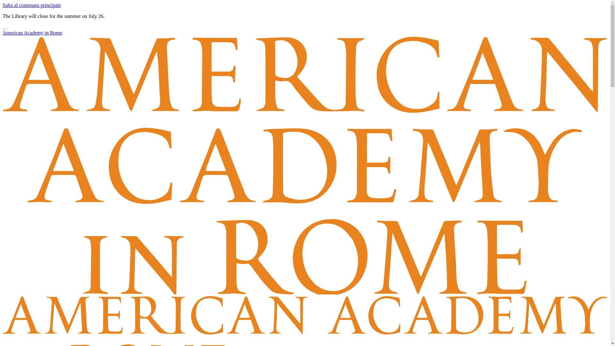 The height and width of the screenshot is (346, 615). What do you see at coordinates (31, 5) in the screenshot?
I see `Salta al contenuto principale` at bounding box center [31, 5].